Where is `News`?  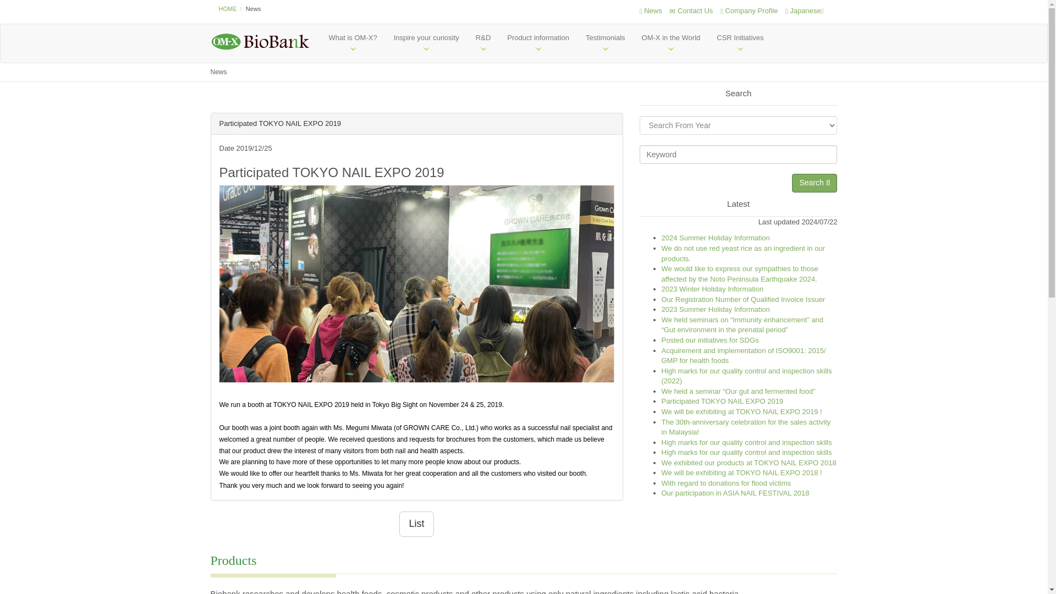
News is located at coordinates (651, 10).